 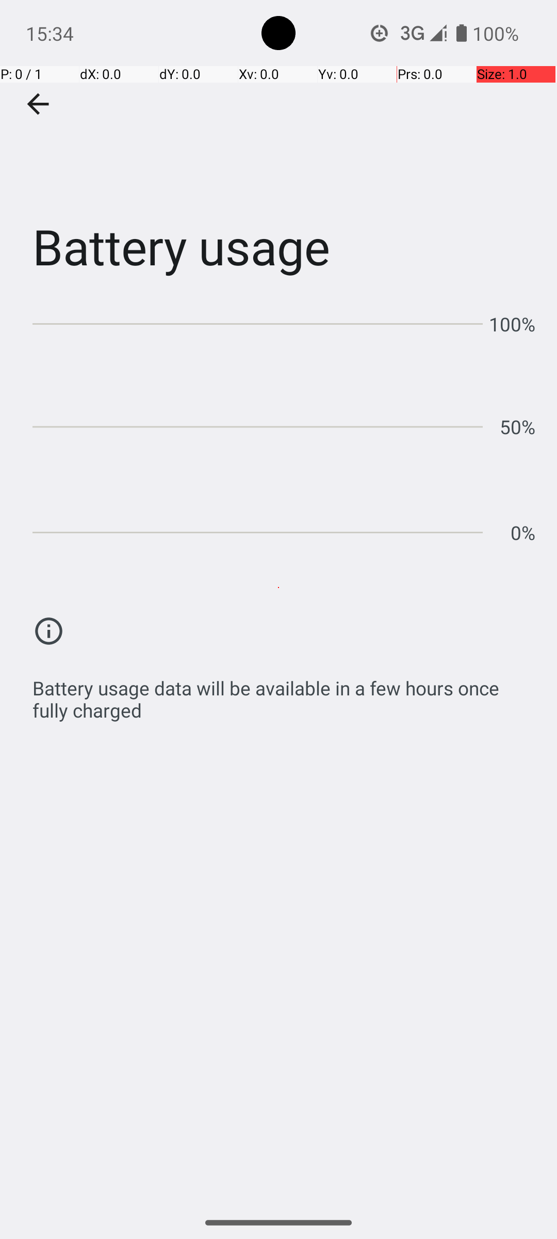 What do you see at coordinates (278, 154) in the screenshot?
I see `Battery usage` at bounding box center [278, 154].